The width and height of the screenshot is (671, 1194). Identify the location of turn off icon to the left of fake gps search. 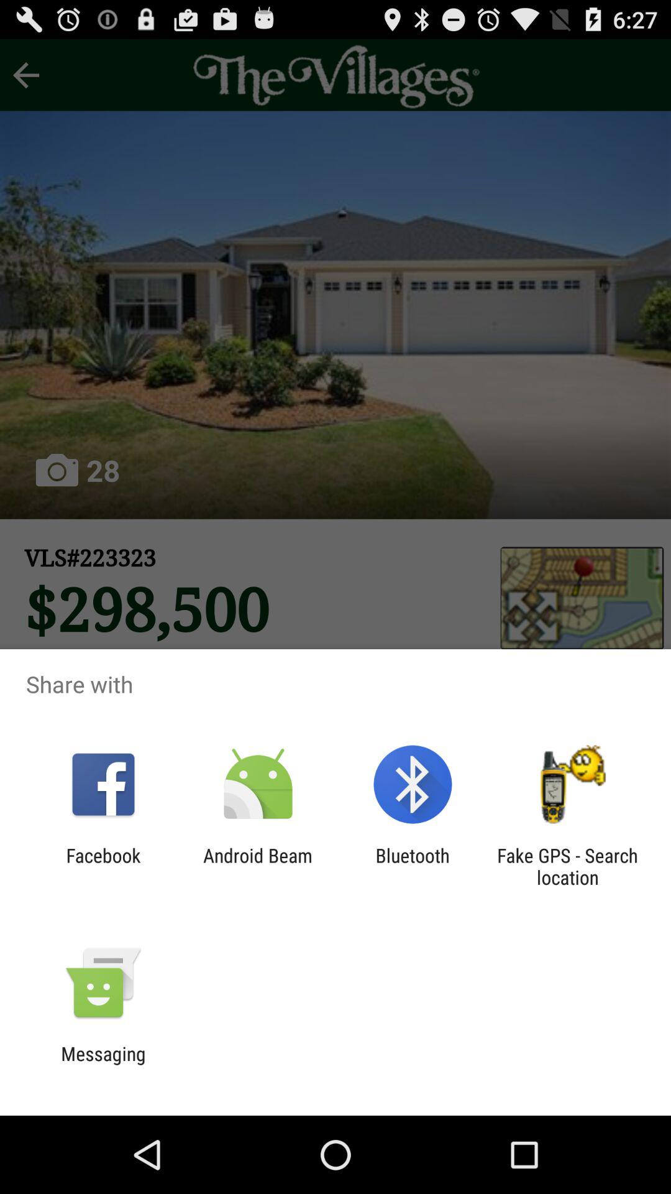
(413, 866).